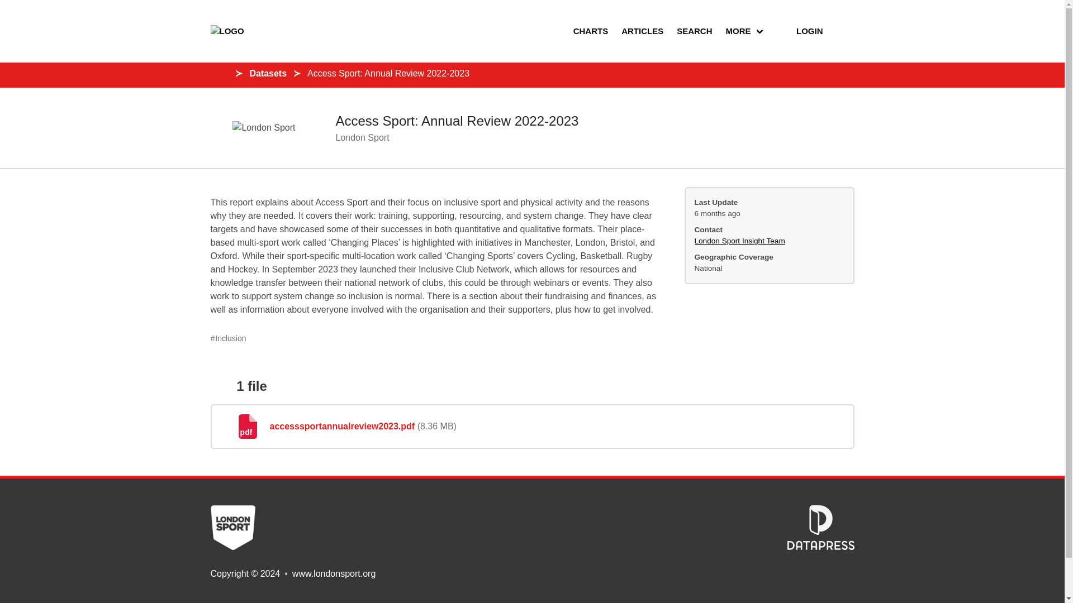  I want to click on London Sport Insight Team, so click(739, 241).